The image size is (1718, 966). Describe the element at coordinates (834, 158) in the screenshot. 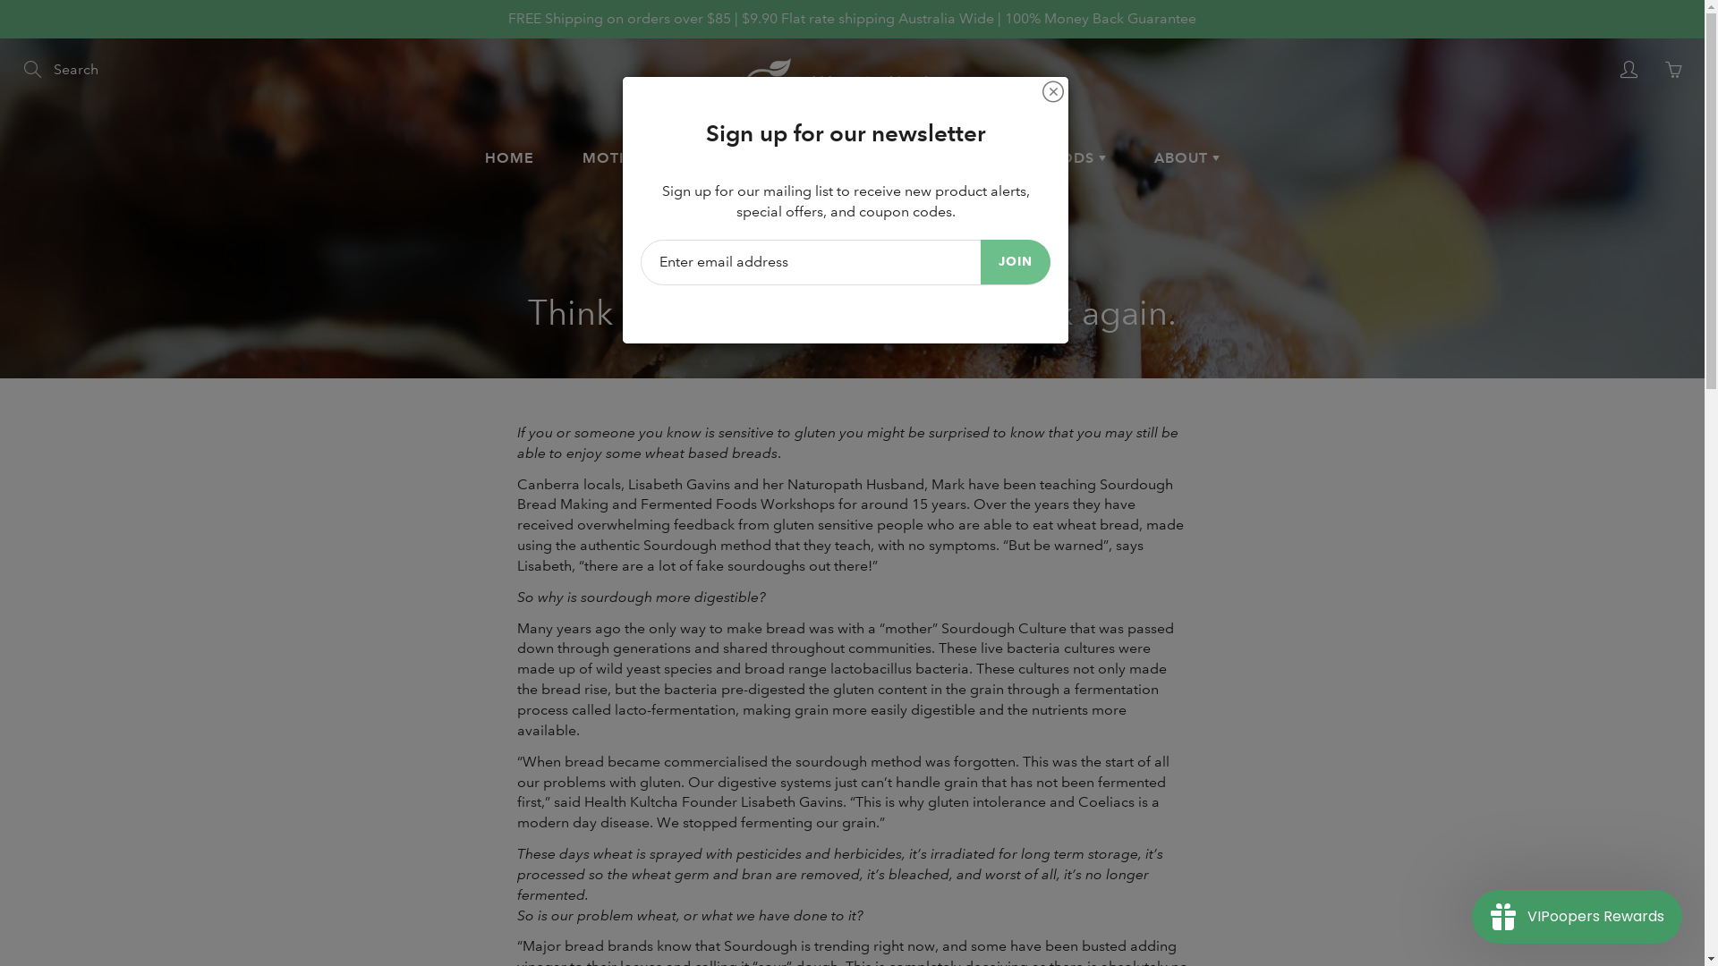

I see `SOURDOUGH` at that location.